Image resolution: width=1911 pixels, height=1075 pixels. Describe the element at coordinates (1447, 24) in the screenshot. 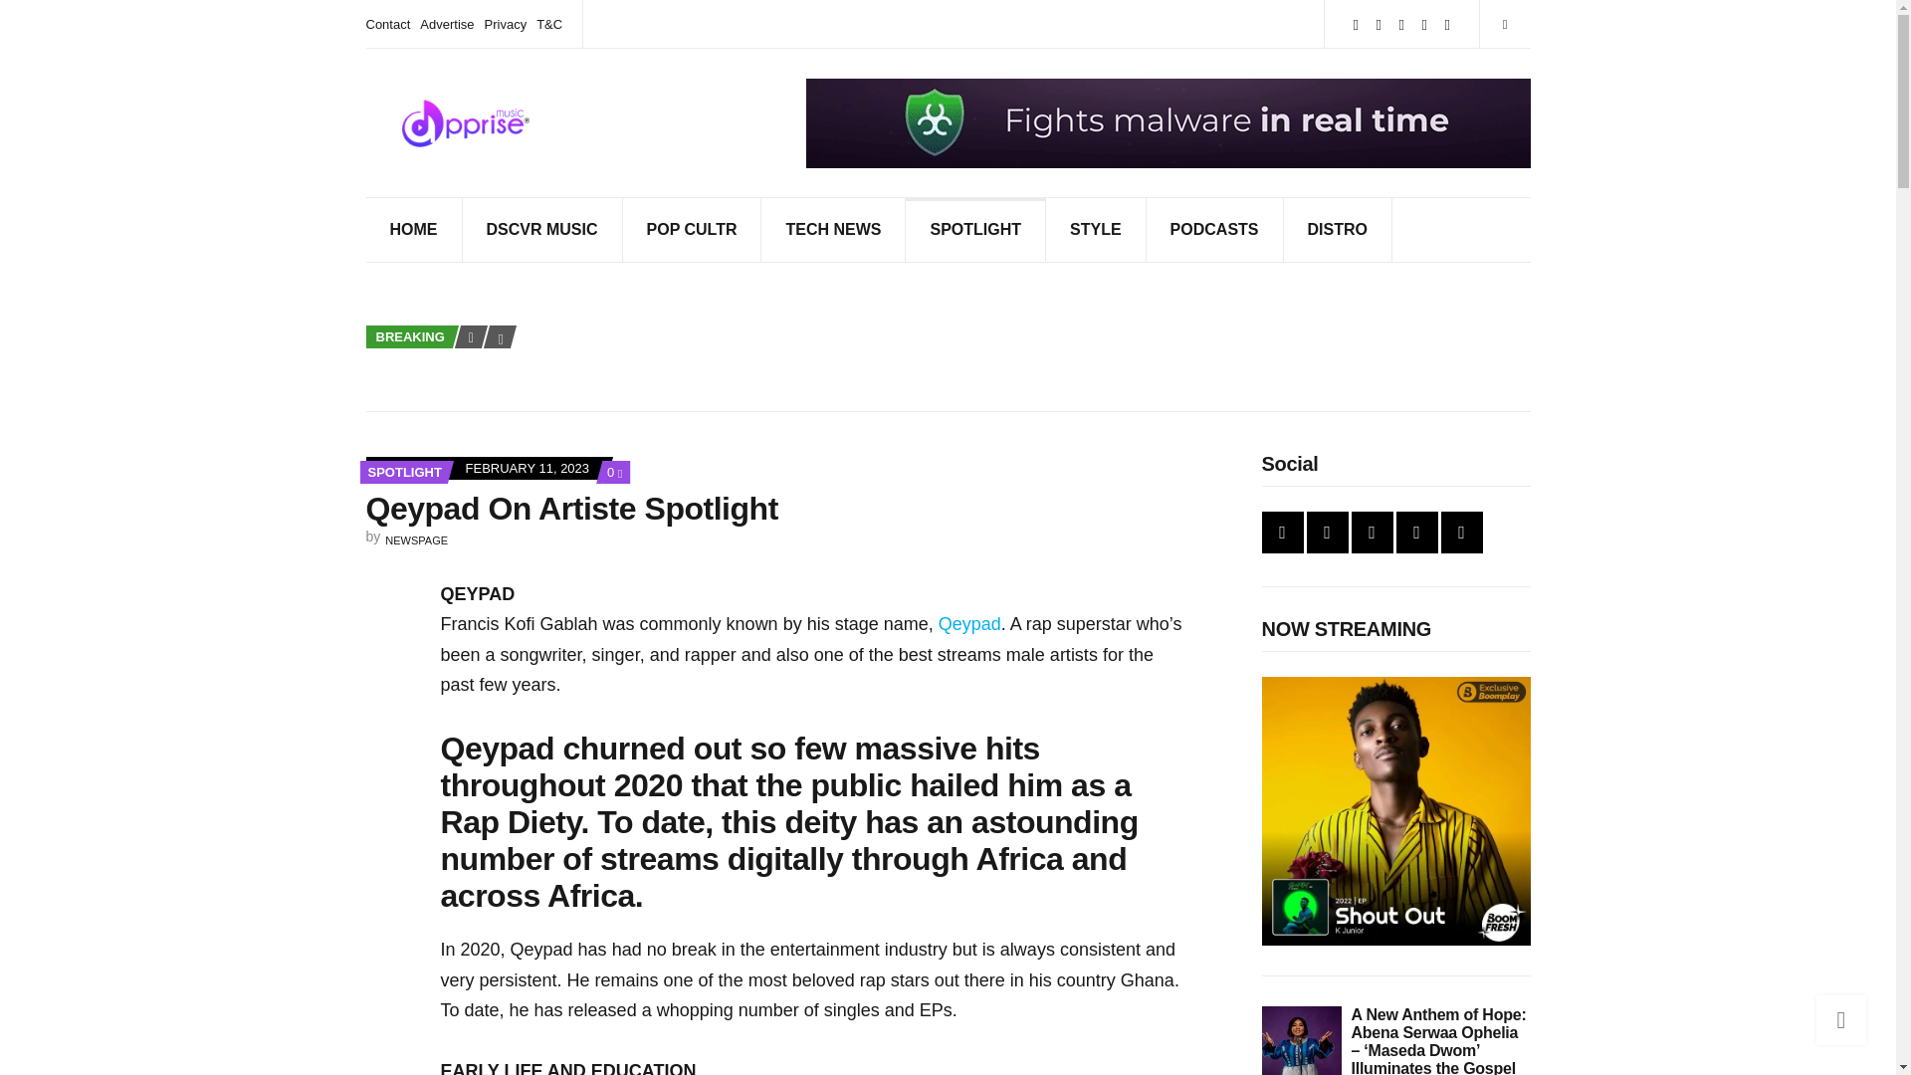

I see `HOME` at that location.